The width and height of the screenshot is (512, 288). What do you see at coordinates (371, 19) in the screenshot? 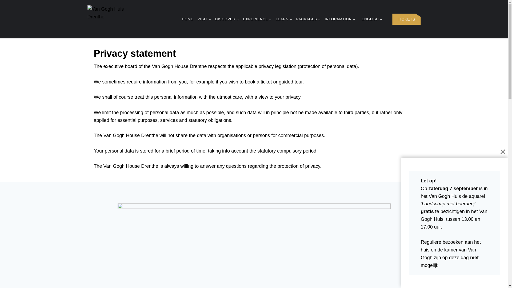
I see `English` at bounding box center [371, 19].